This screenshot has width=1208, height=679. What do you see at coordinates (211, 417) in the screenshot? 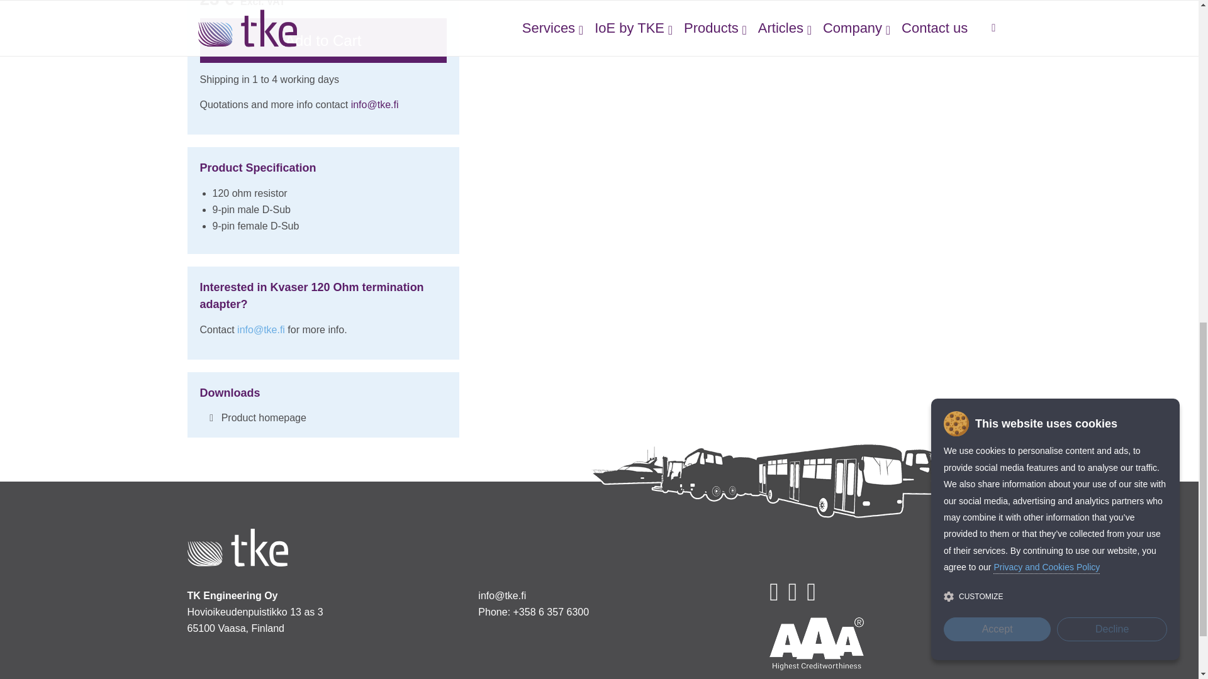
I see `Product homepage` at bounding box center [211, 417].